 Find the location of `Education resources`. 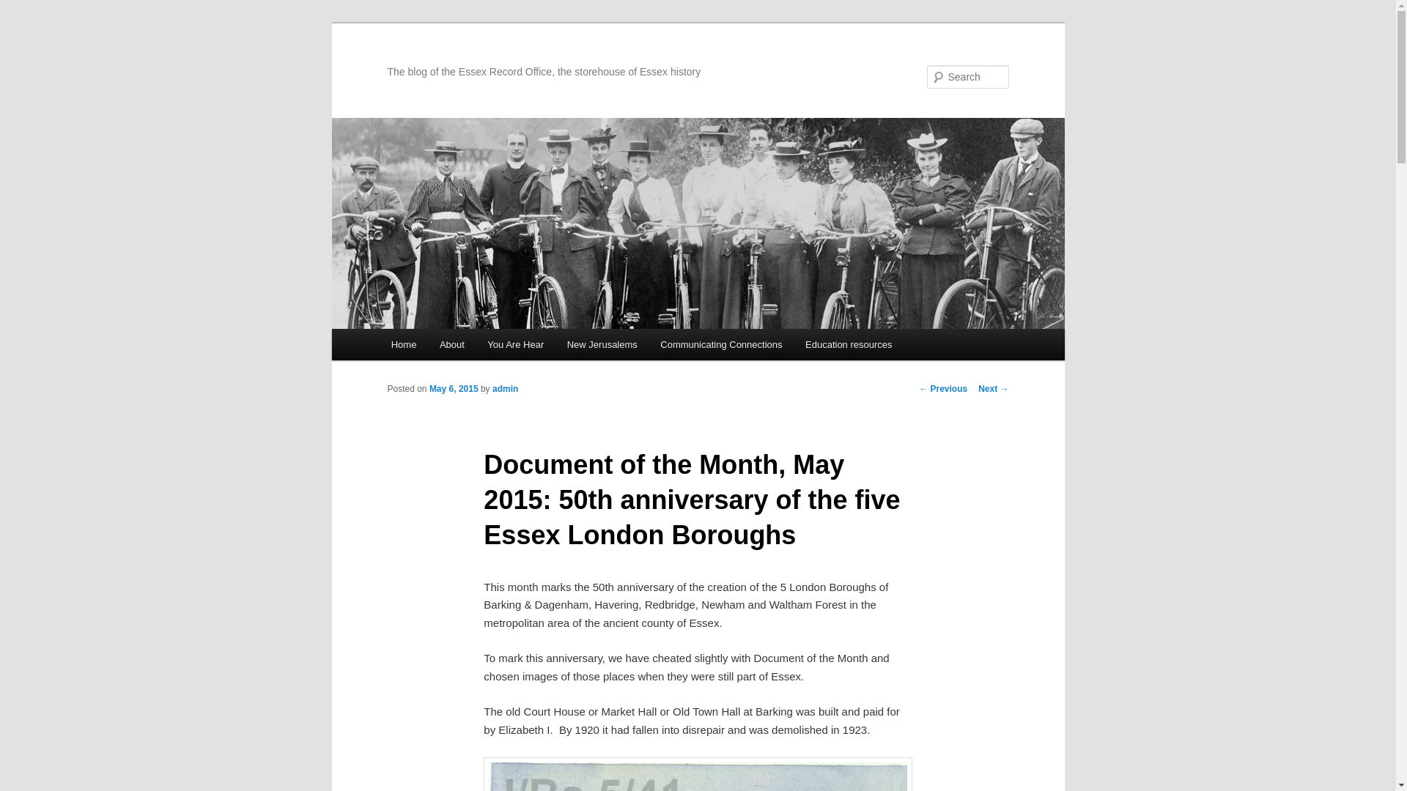

Education resources is located at coordinates (848, 344).